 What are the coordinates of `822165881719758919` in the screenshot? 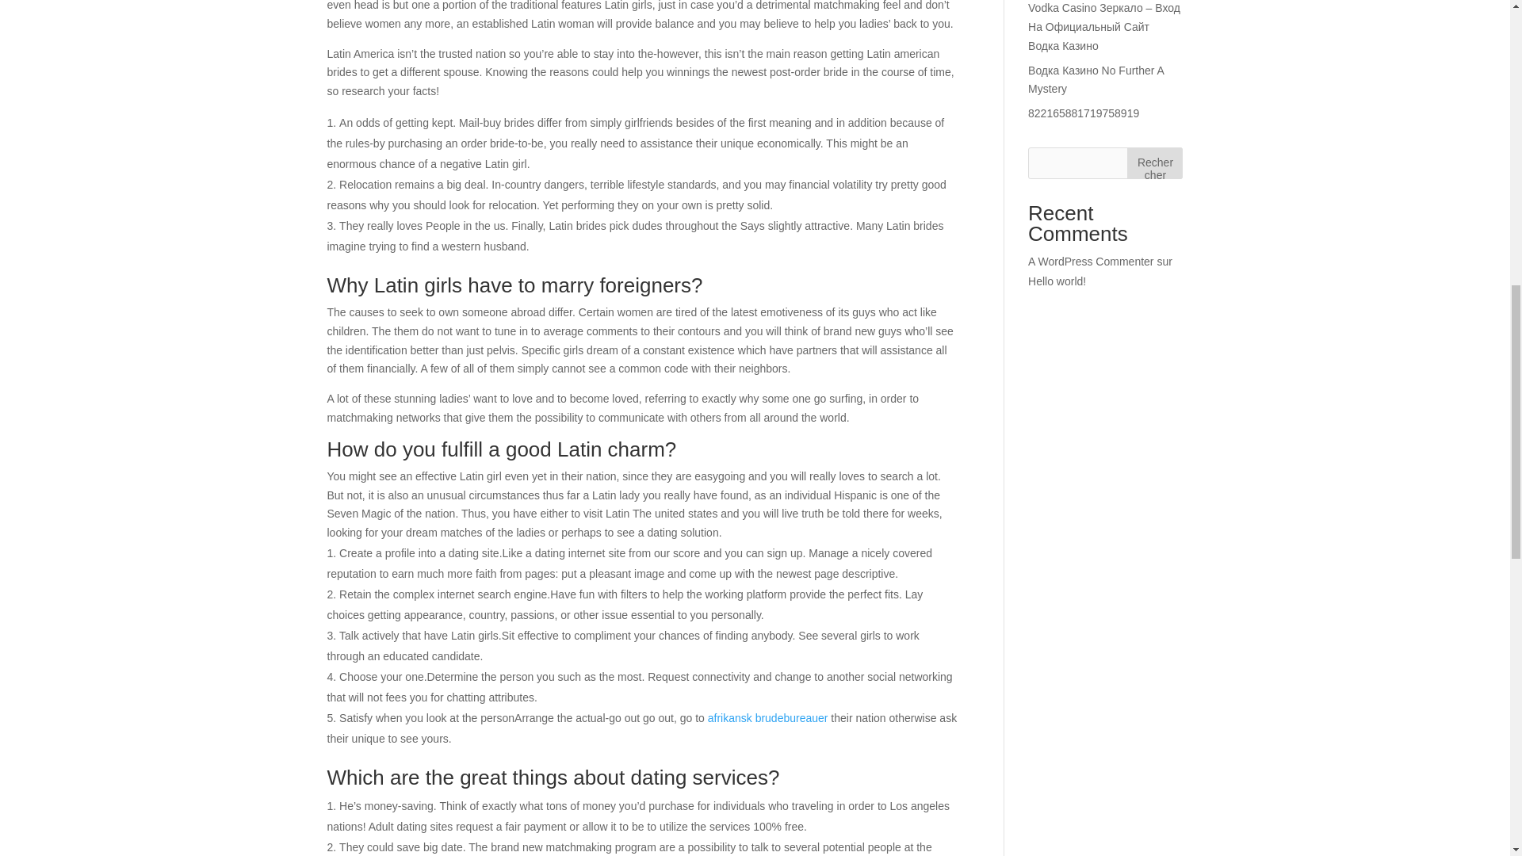 It's located at (1083, 113).